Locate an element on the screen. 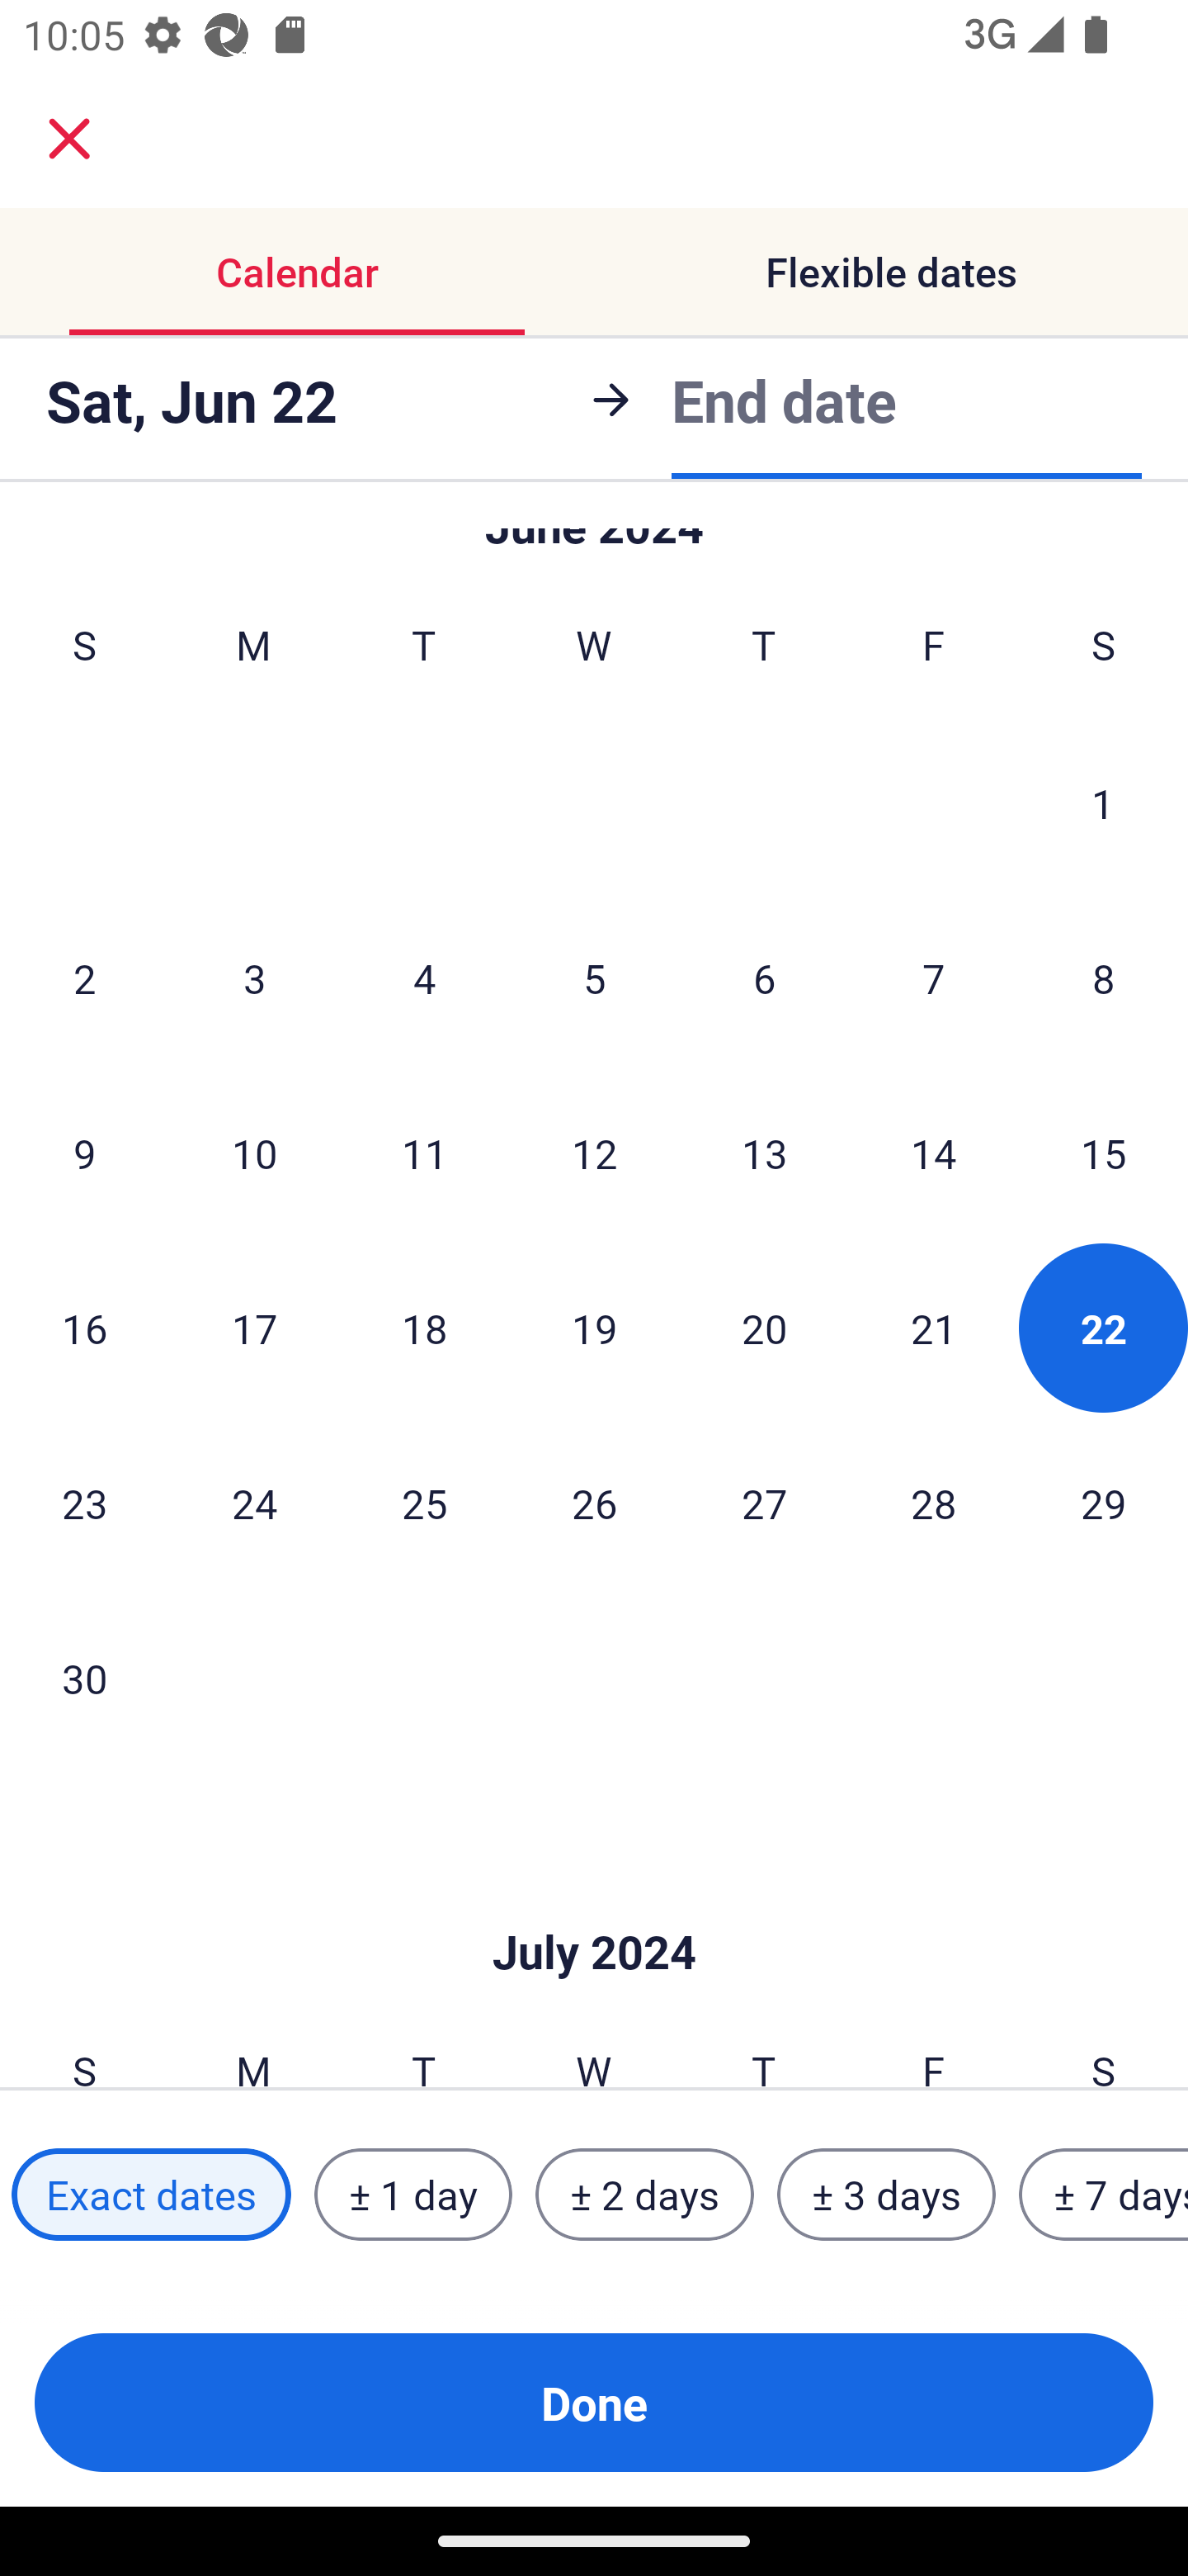 The width and height of the screenshot is (1188, 2576). 23 Sunday, June 23, 2024 is located at coordinates (84, 1503).